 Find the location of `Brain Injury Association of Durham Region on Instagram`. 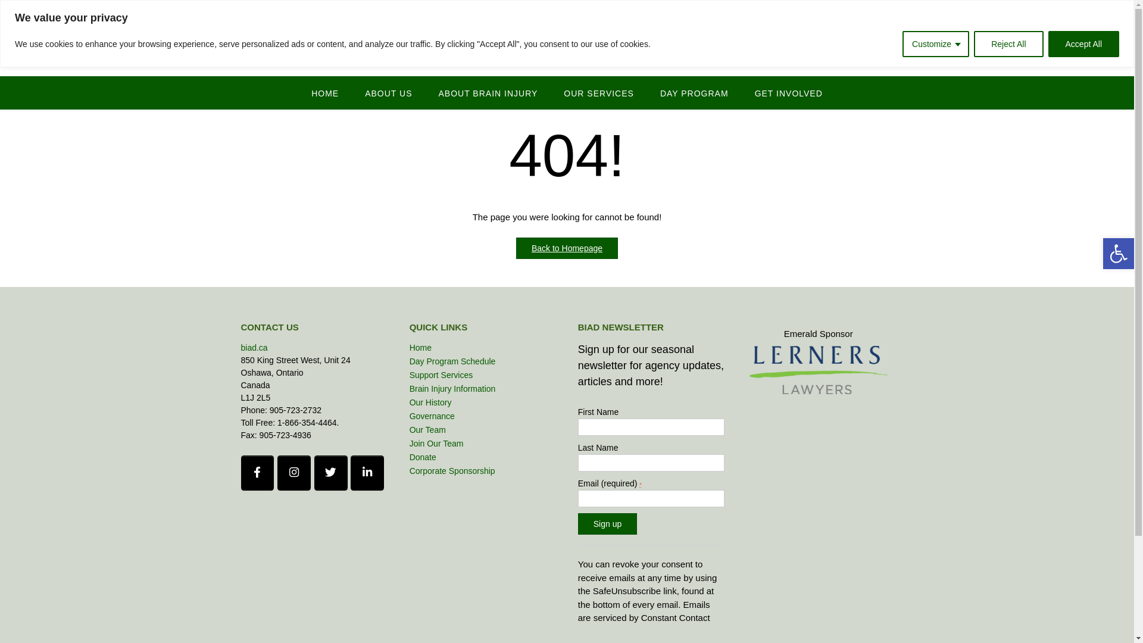

Brain Injury Association of Durham Region on Instagram is located at coordinates (294, 473).